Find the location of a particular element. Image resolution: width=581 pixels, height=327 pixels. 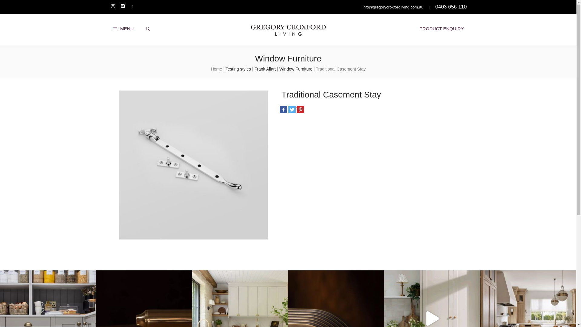

Twitter is located at coordinates (292, 110).